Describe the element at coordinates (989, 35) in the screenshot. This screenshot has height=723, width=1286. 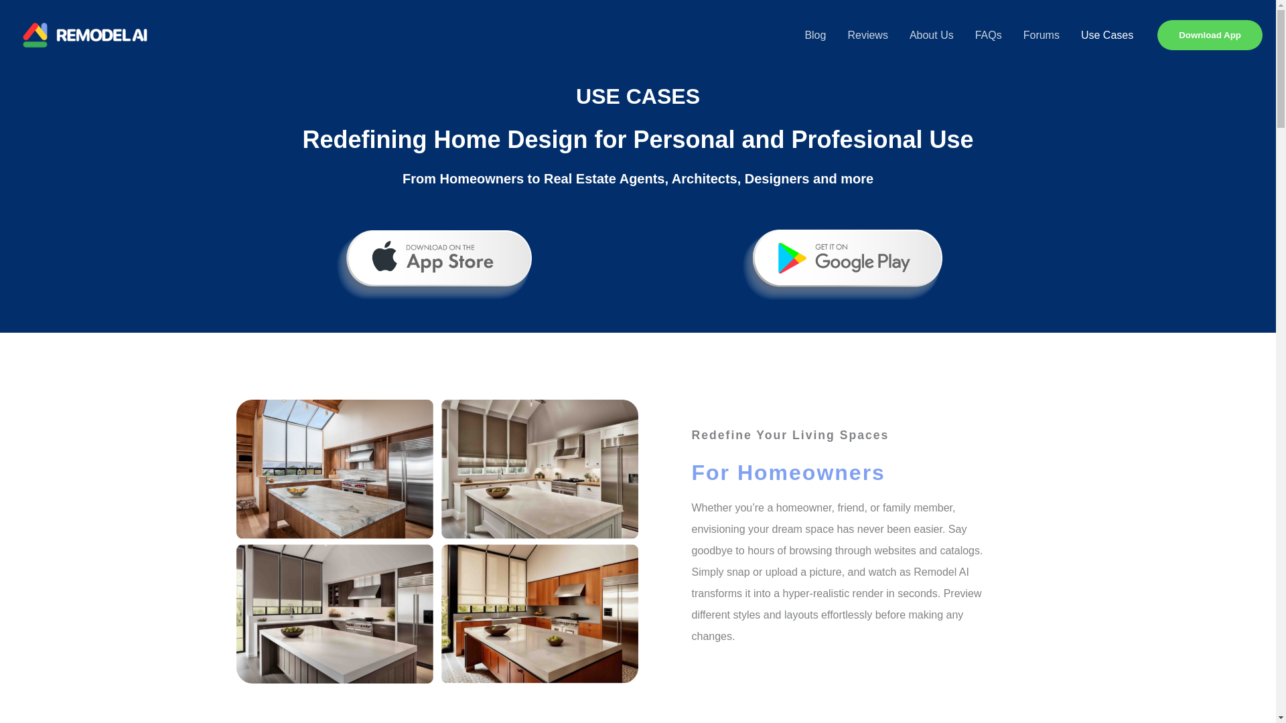
I see `FAQs` at that location.